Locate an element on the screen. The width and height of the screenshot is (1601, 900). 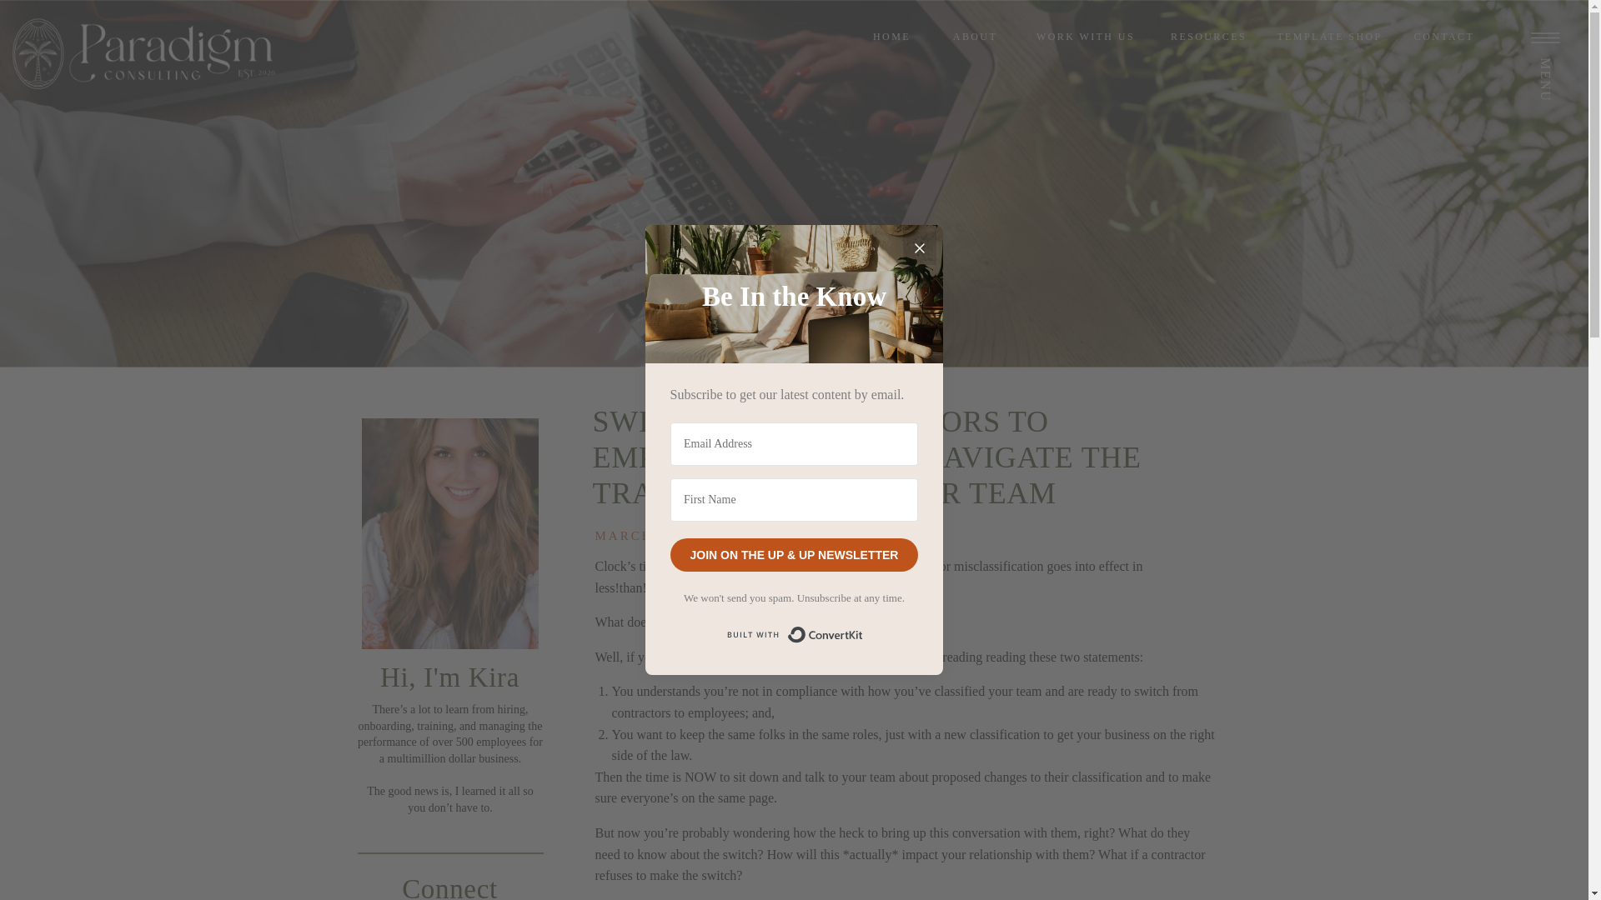
ABOUT is located at coordinates (976, 38).